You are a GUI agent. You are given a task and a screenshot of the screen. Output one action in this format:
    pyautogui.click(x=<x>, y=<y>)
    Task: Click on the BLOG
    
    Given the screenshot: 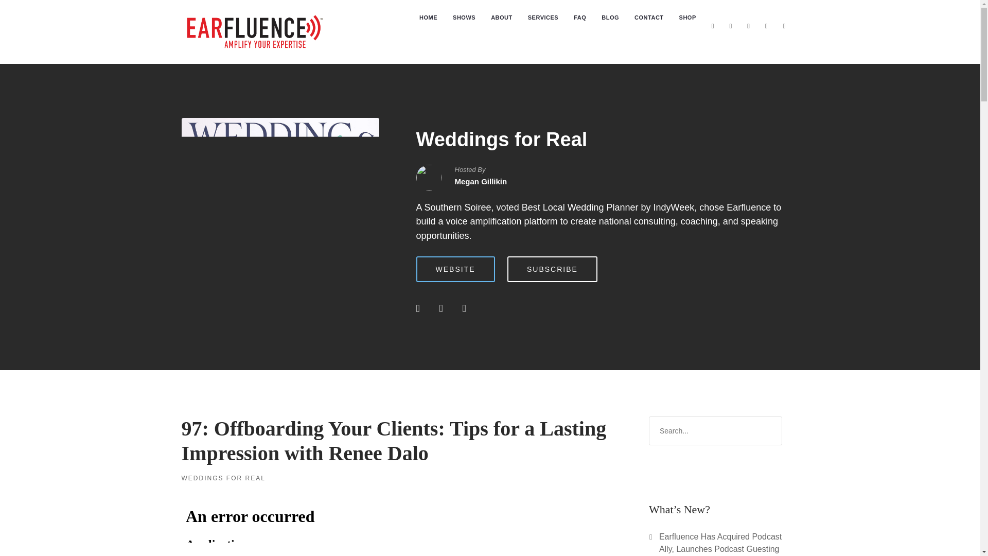 What is the action you would take?
    pyautogui.click(x=610, y=18)
    